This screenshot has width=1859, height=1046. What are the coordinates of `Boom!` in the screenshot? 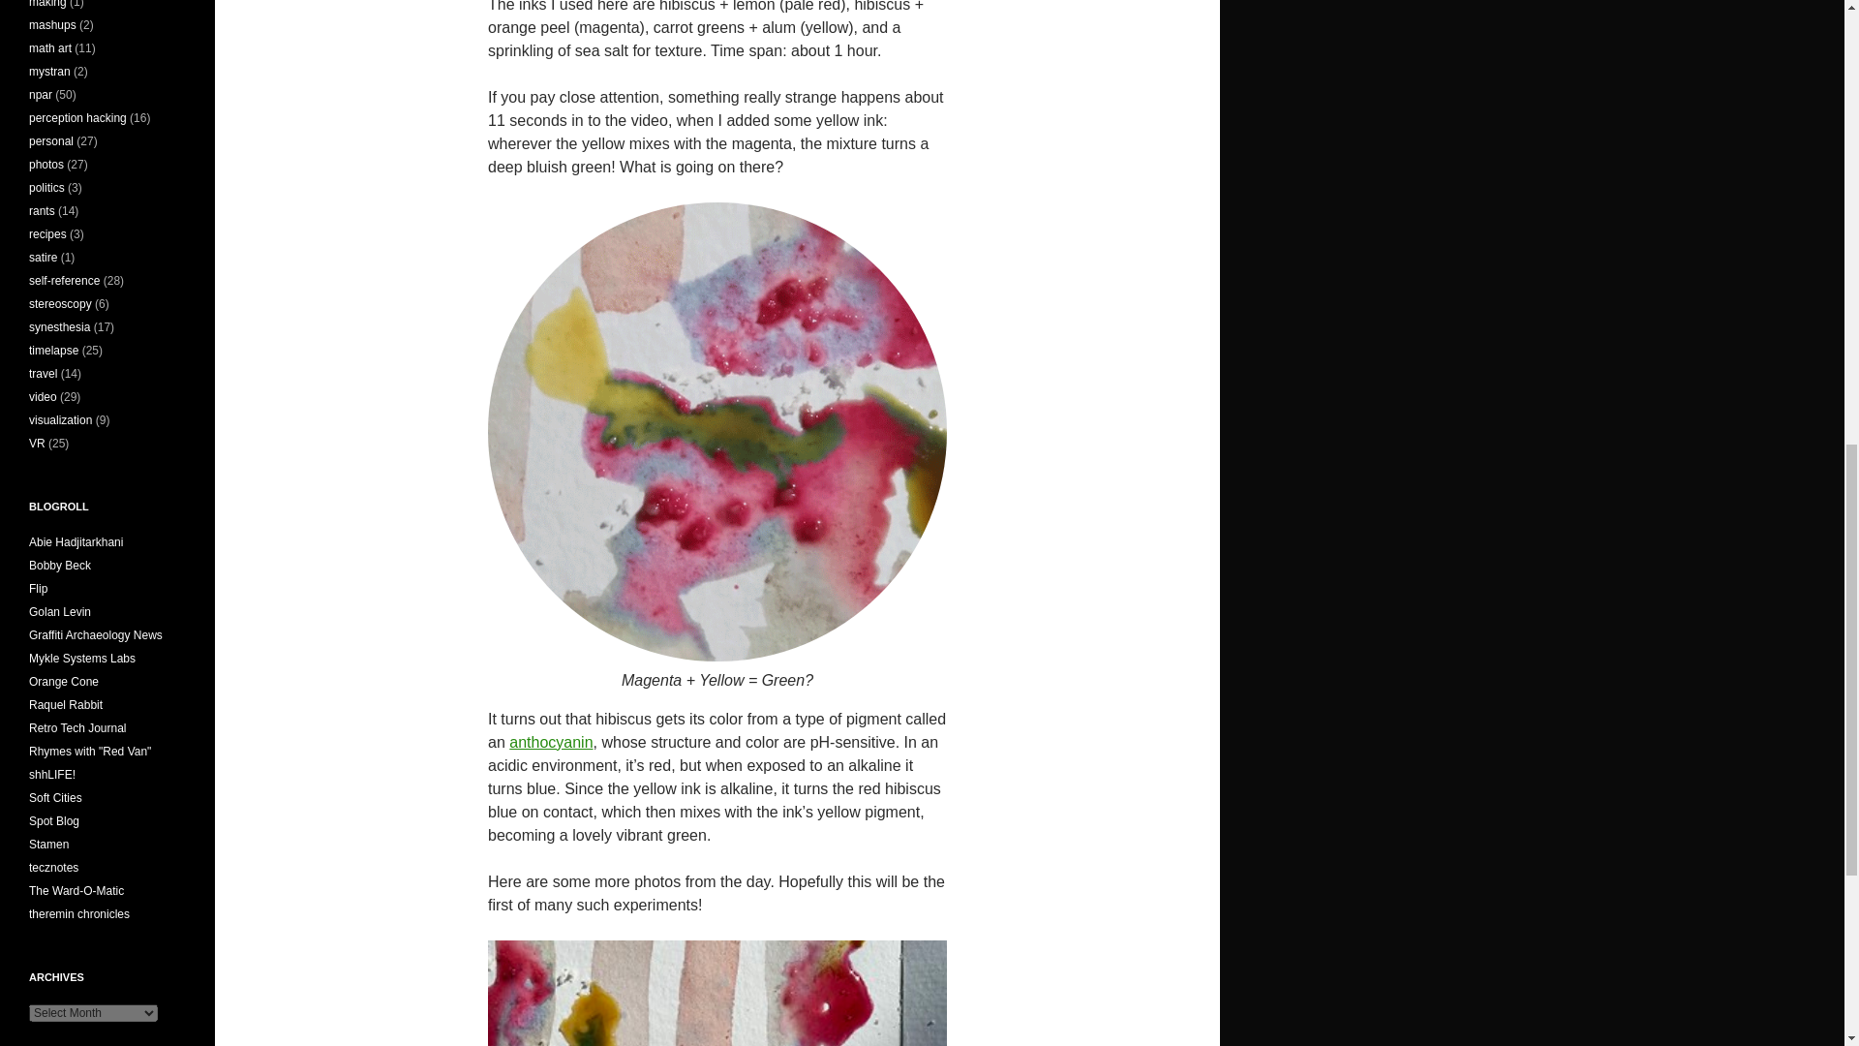 It's located at (60, 565).